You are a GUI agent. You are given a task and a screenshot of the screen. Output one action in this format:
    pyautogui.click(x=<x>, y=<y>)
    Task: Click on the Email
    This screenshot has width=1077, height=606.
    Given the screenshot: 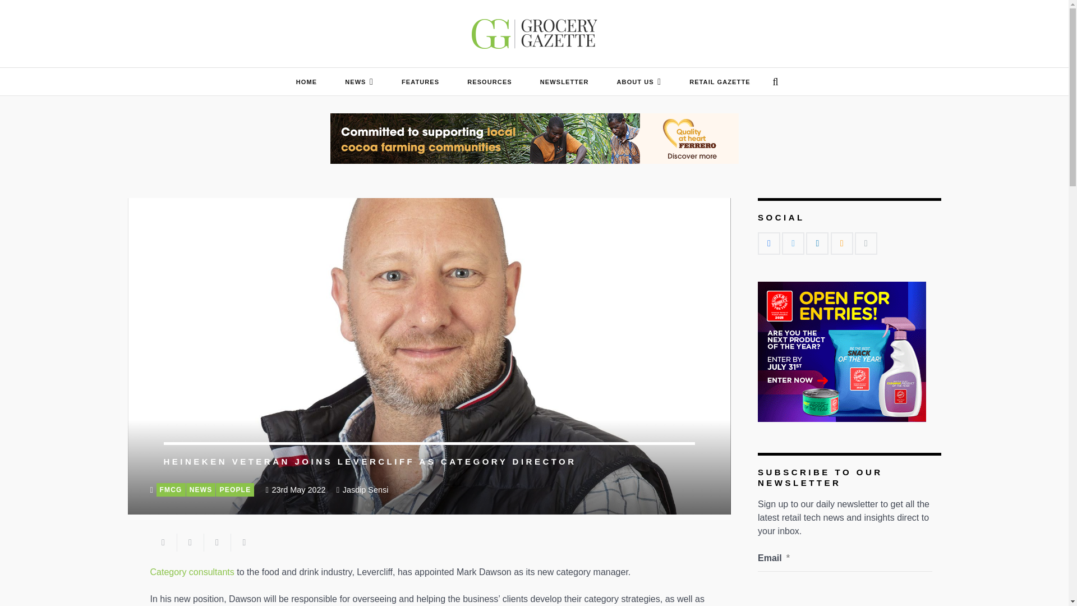 What is the action you would take?
    pyautogui.click(x=866, y=243)
    